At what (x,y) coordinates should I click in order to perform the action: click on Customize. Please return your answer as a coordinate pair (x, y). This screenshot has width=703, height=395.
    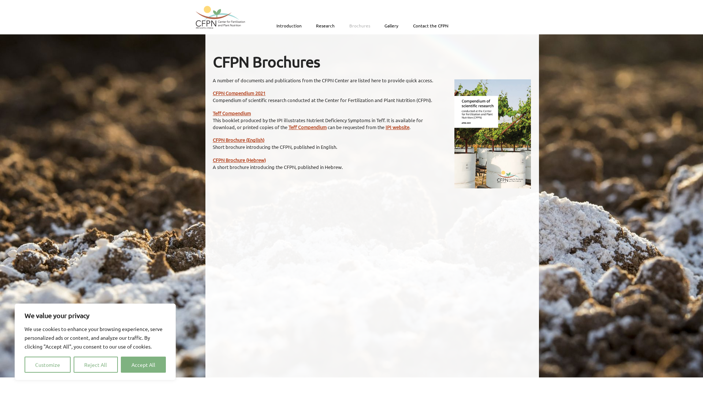
    Looking at the image, I should click on (48, 365).